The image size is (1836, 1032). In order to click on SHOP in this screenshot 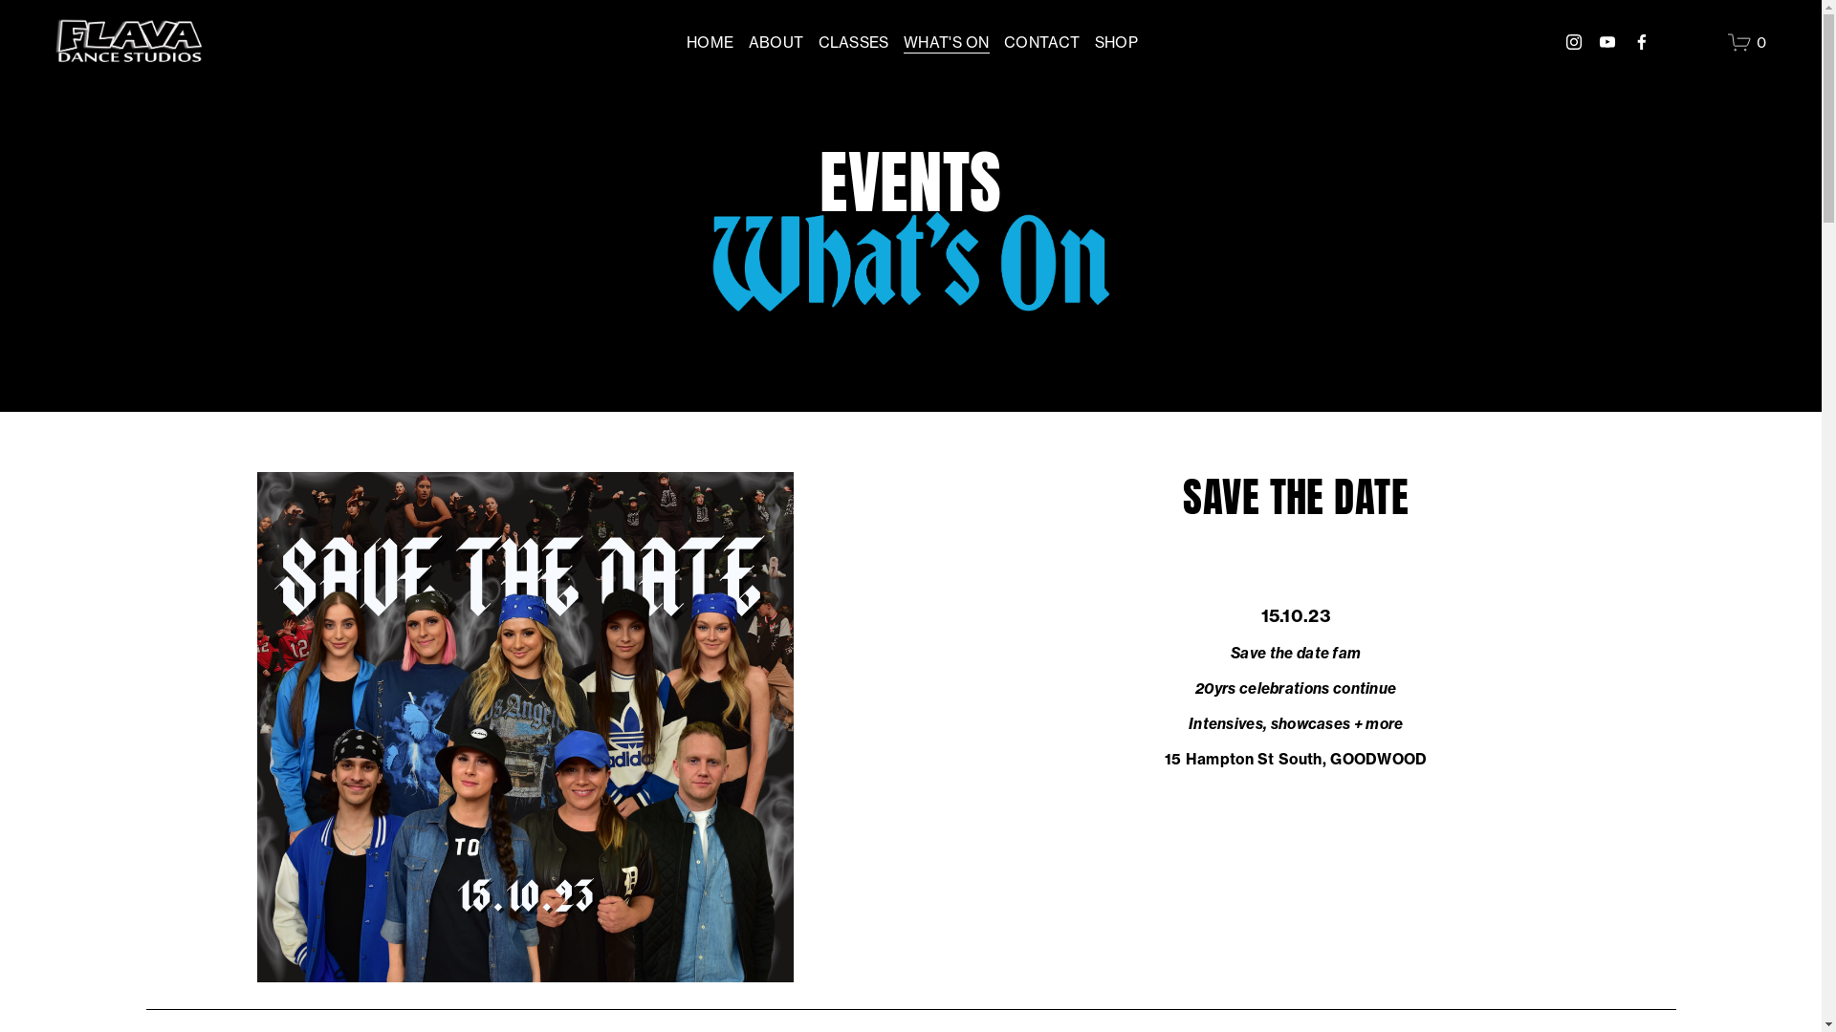, I will do `click(1117, 42)`.